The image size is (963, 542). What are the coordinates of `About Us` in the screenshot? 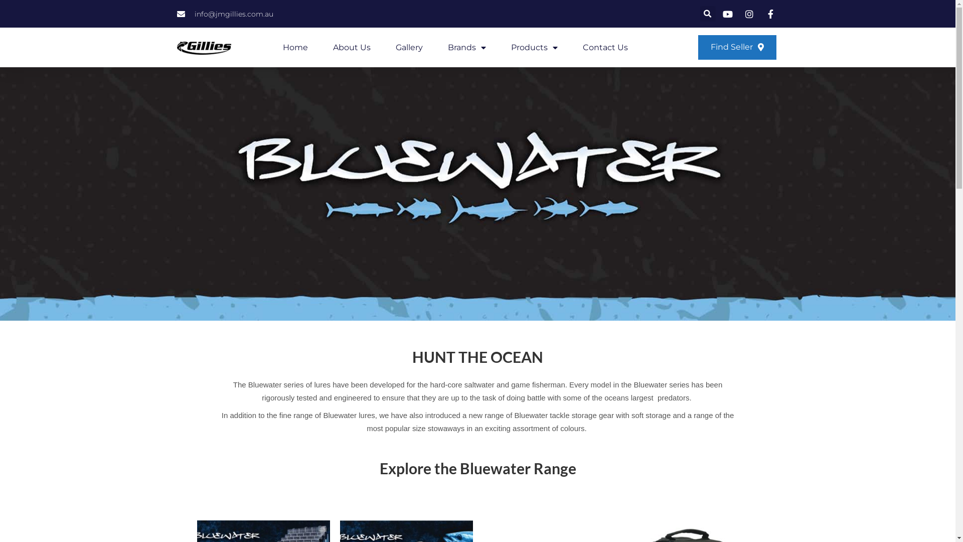 It's located at (352, 48).